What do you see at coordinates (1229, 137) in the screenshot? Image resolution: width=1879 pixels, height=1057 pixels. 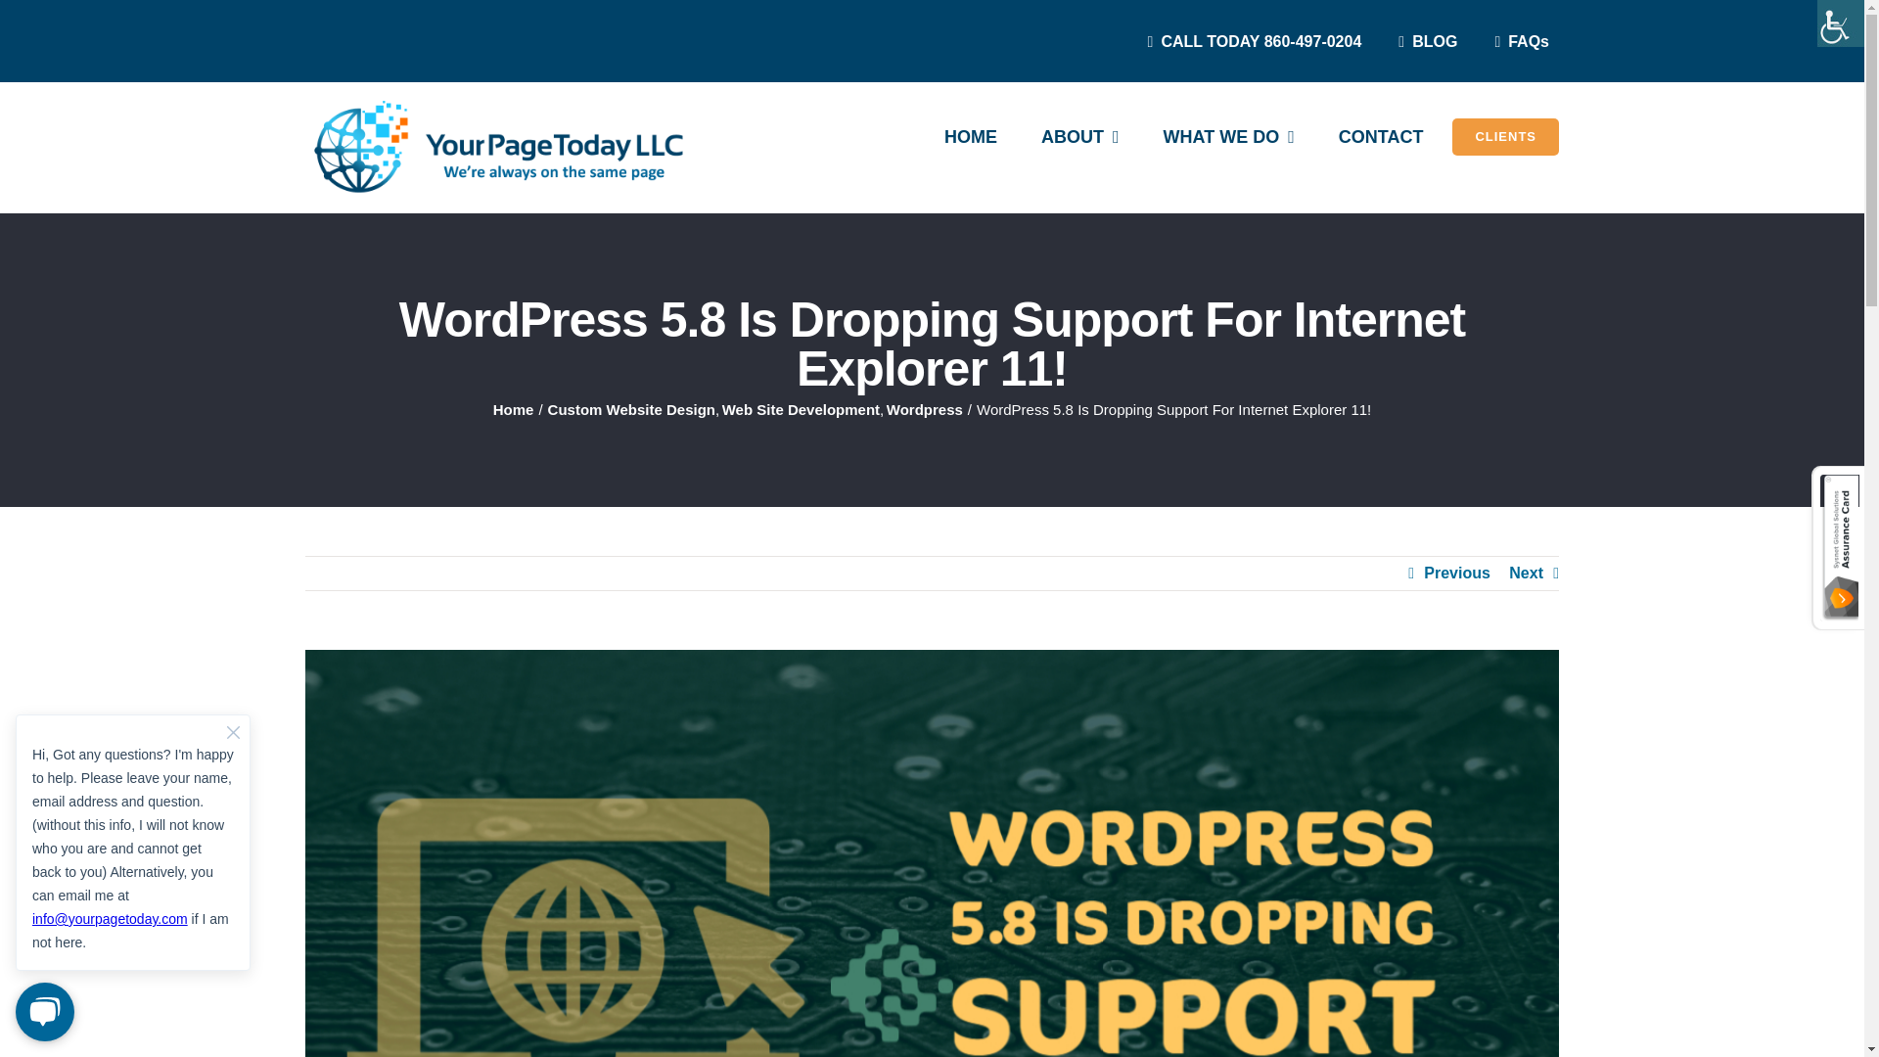 I see `WHAT WE DO` at bounding box center [1229, 137].